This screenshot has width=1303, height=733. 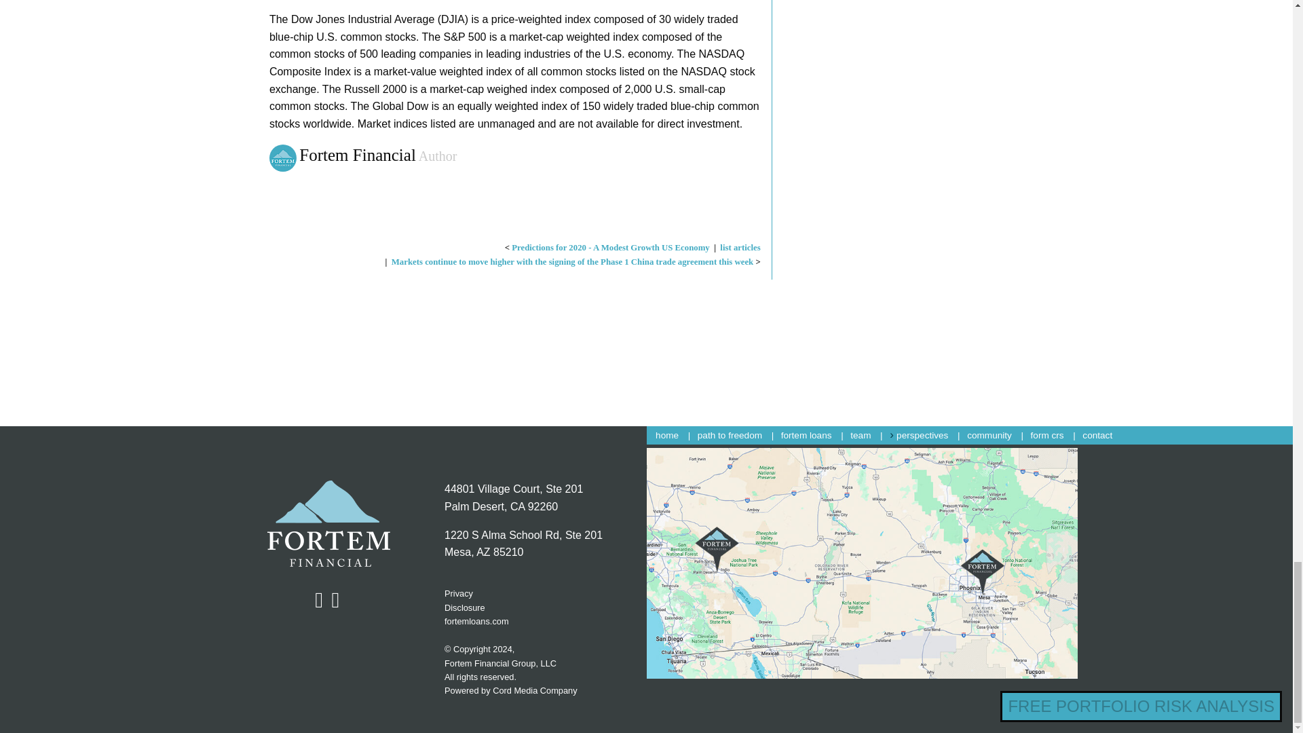 I want to click on fortemloans.com, so click(x=476, y=622).